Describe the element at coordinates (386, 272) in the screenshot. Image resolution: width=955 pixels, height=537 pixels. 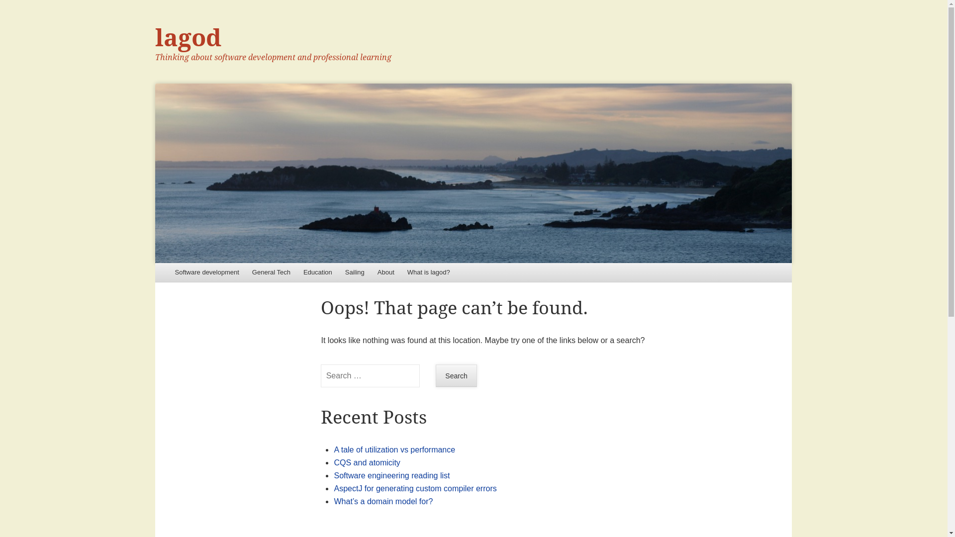
I see `About` at that location.